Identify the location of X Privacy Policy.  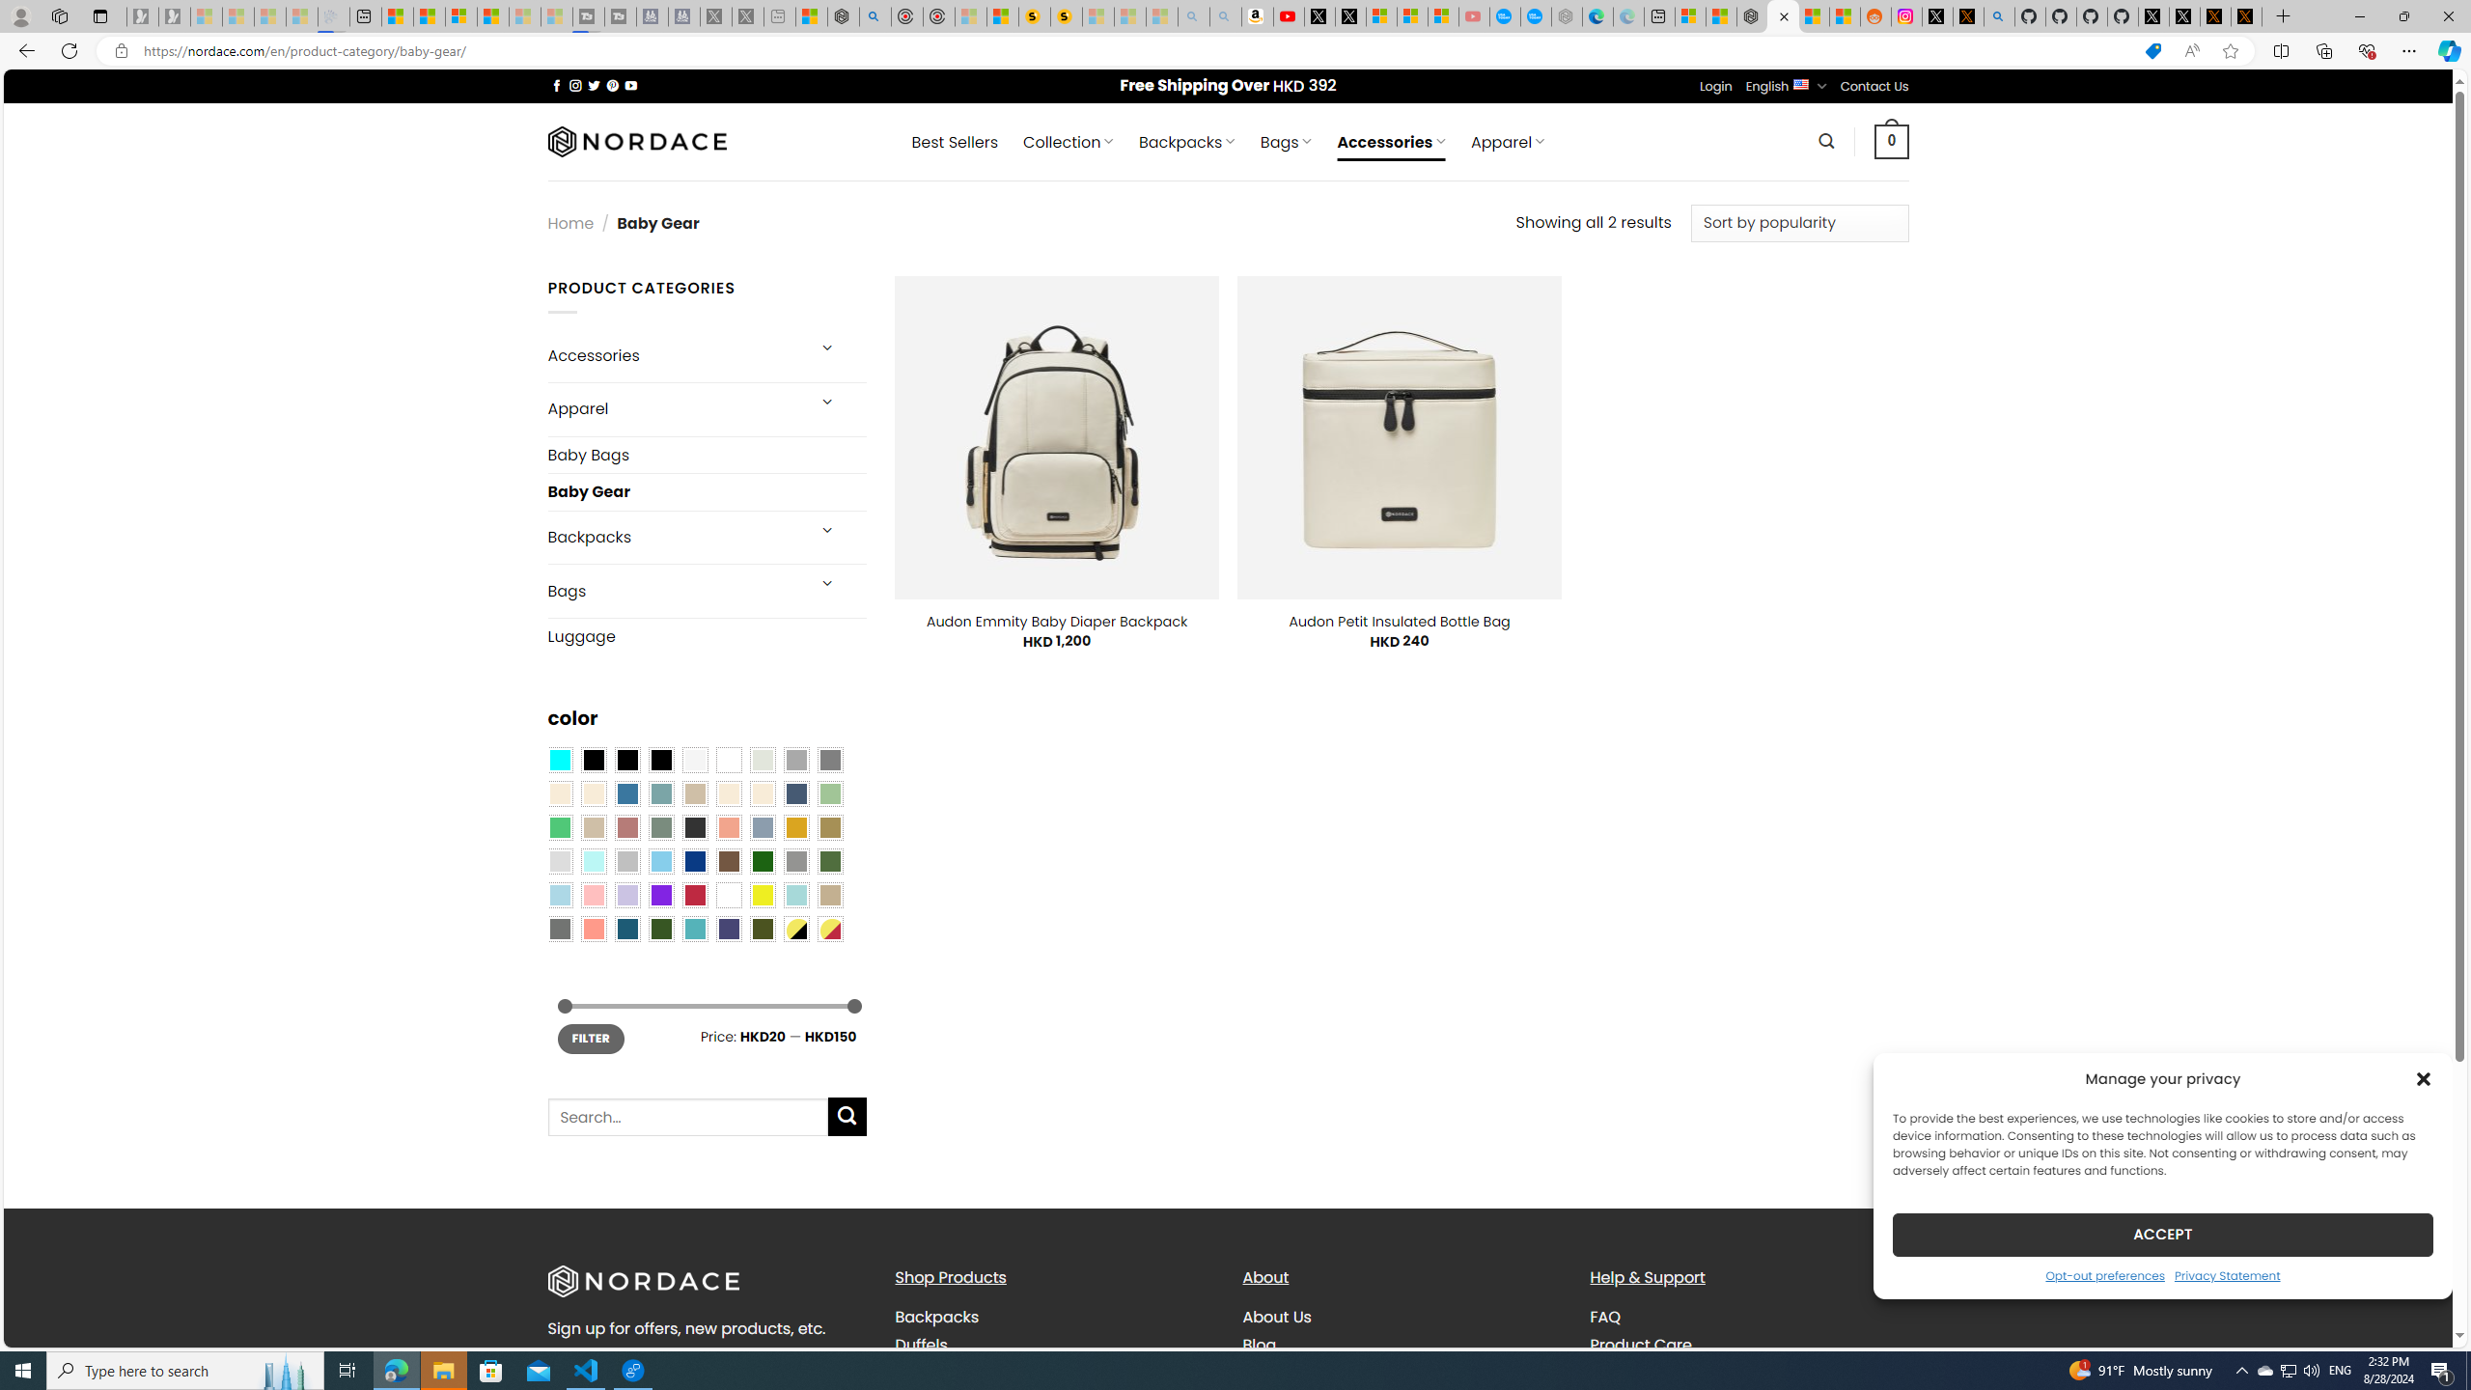
(2247, 16).